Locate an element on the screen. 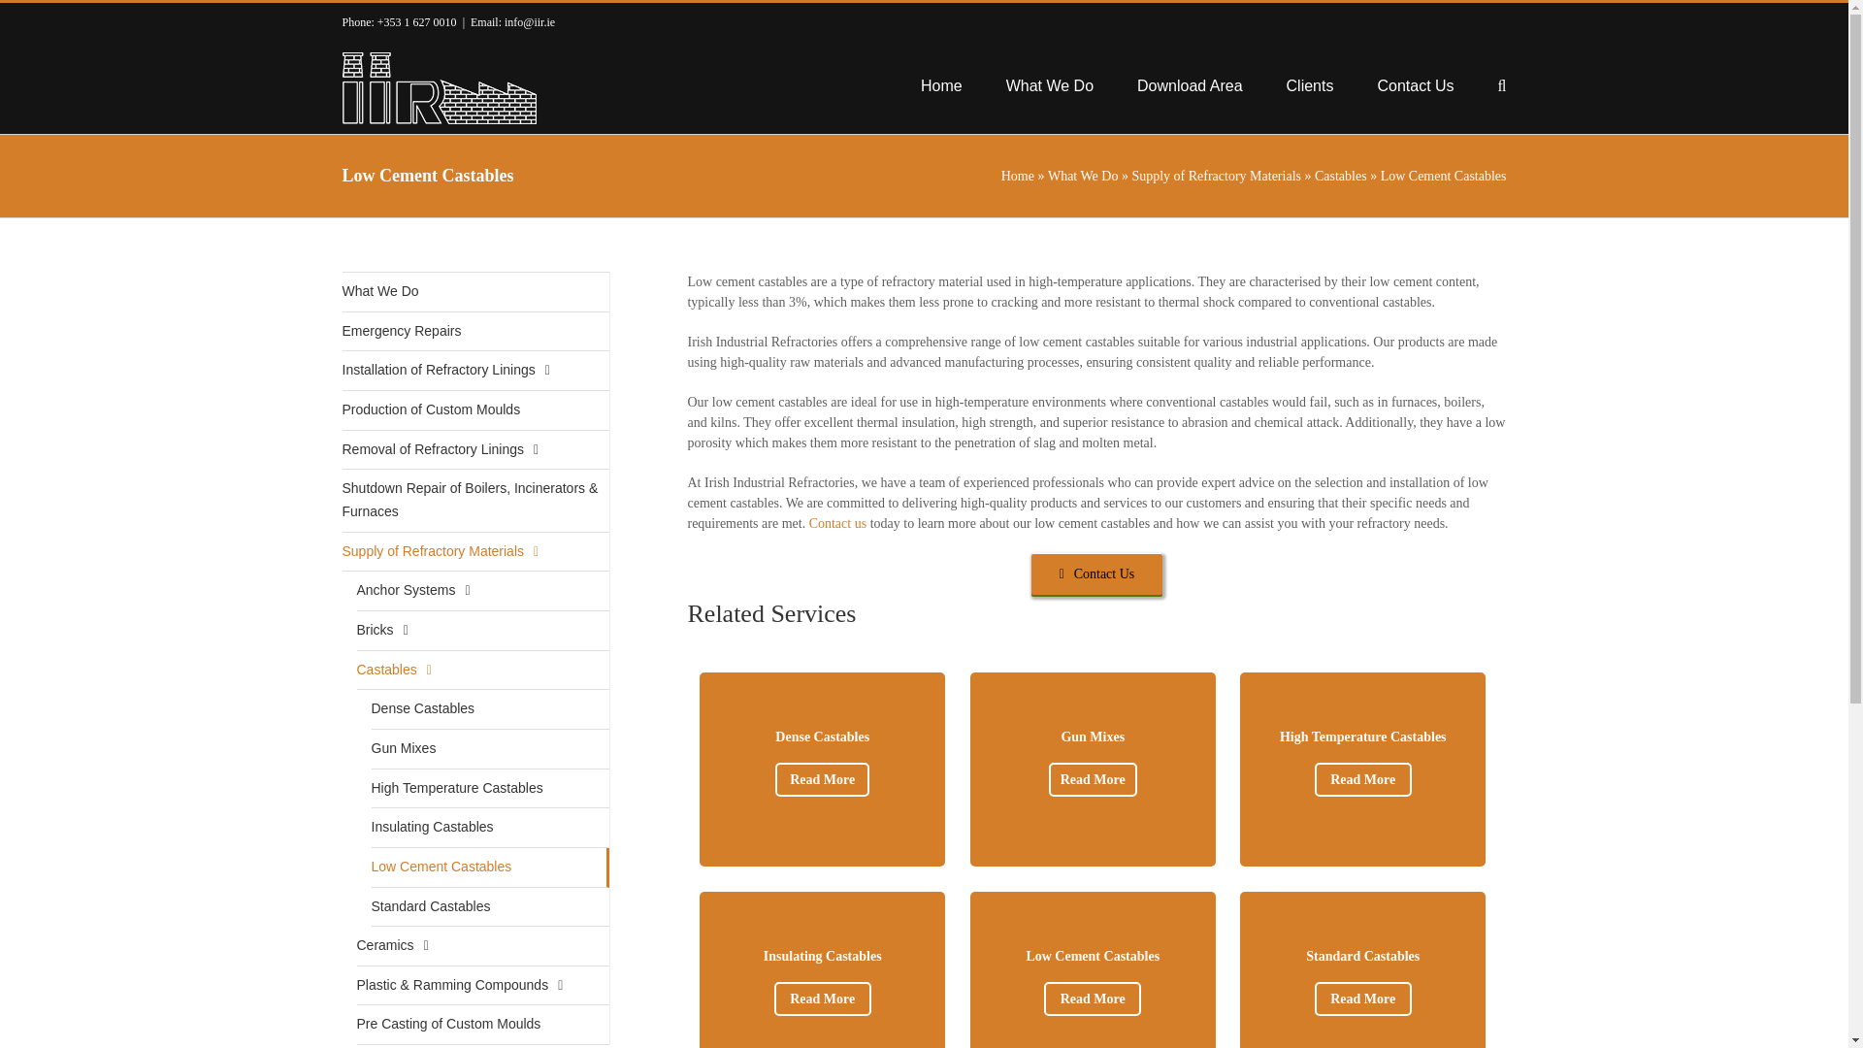 This screenshot has height=1048, width=1863. Supply of Refractory Materials is located at coordinates (474, 291).